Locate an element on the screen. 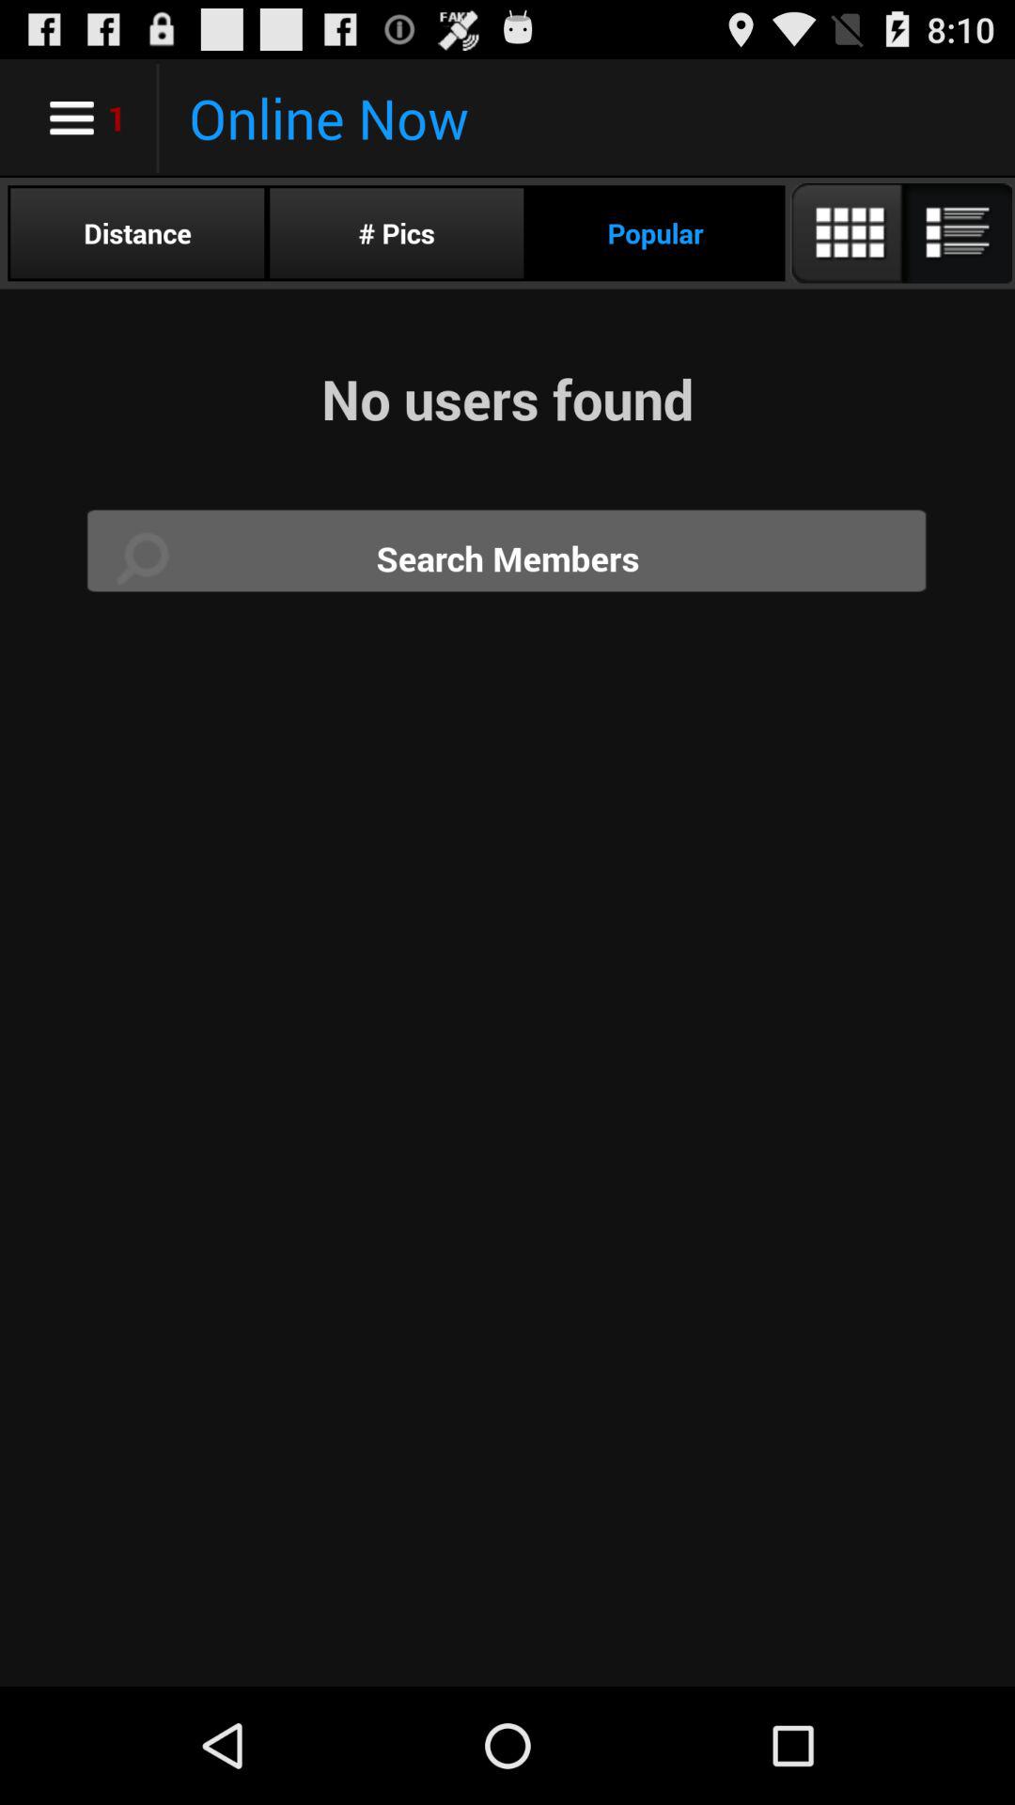 This screenshot has width=1015, height=1805. turn on icon to the right of the popular icon is located at coordinates (900, 233).